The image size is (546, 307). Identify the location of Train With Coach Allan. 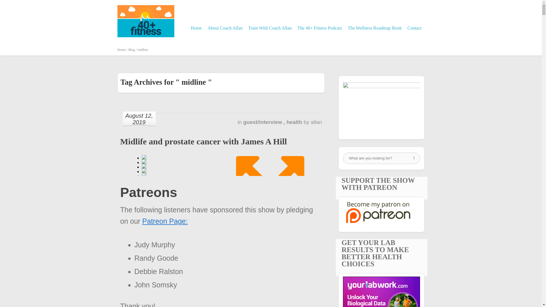
(270, 28).